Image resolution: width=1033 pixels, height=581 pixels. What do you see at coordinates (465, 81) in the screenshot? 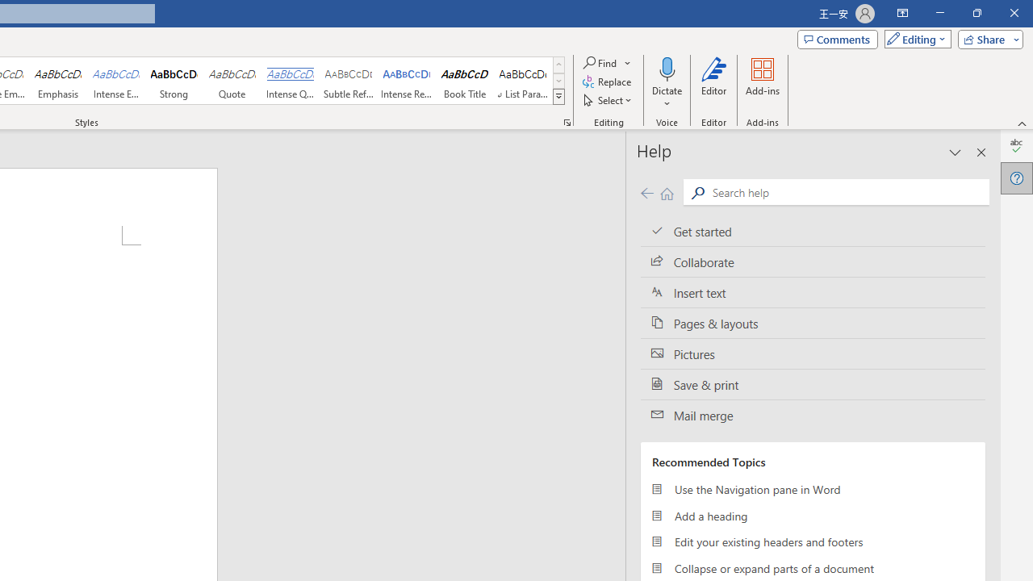
I see `Book Title` at bounding box center [465, 81].